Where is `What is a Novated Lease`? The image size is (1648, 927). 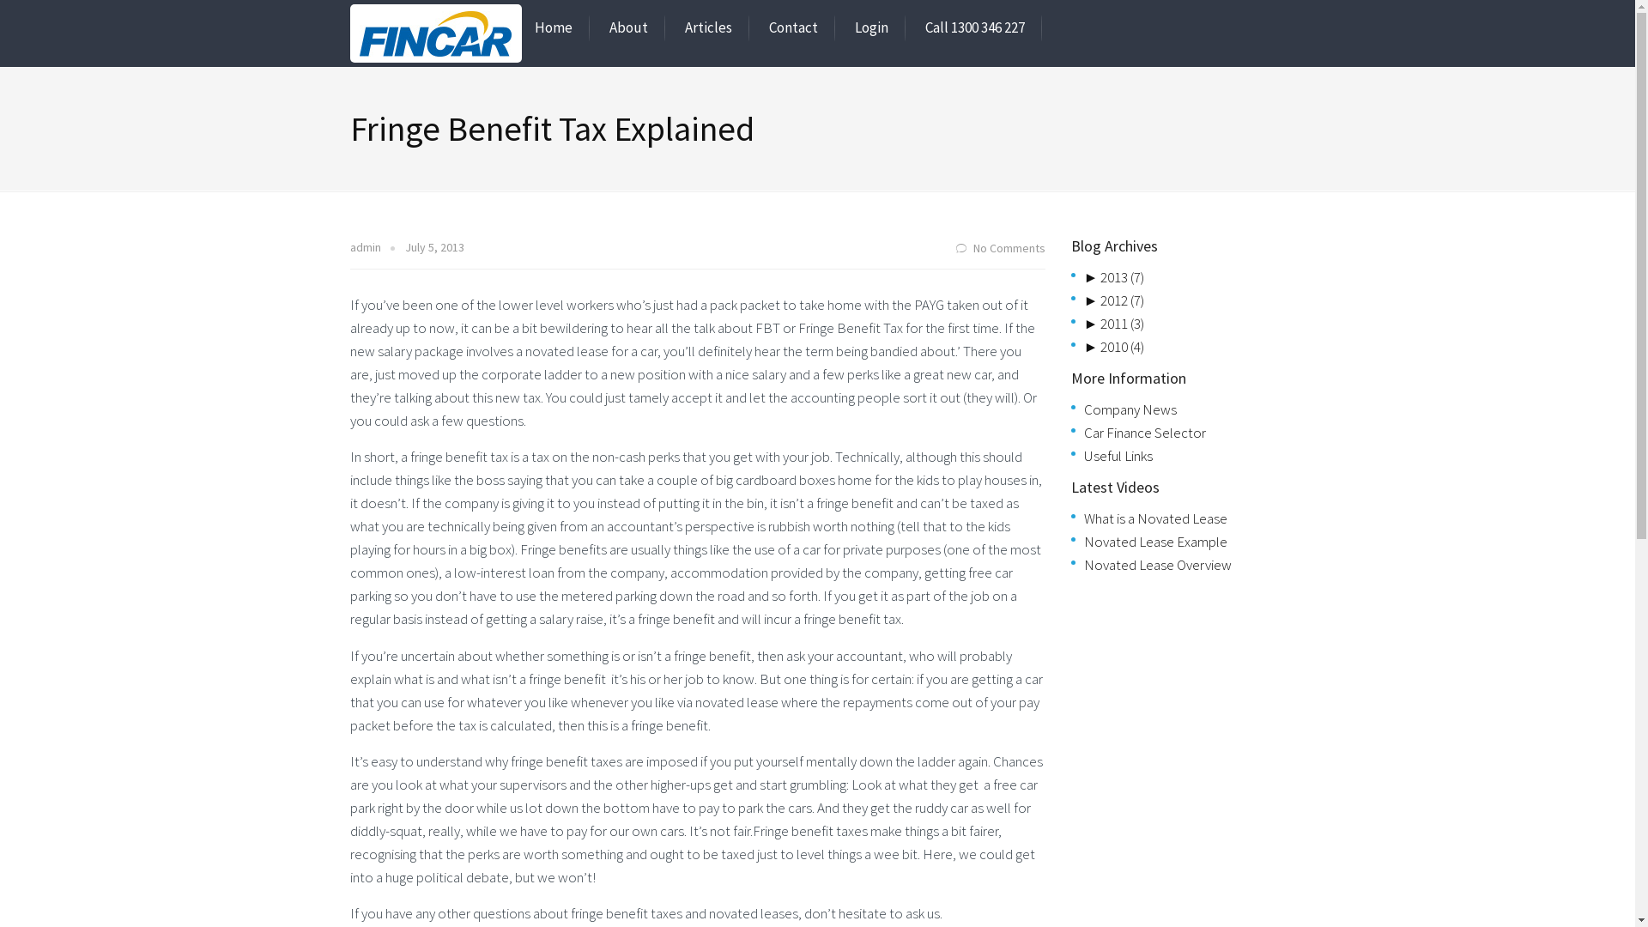 What is a Novated Lease is located at coordinates (1155, 518).